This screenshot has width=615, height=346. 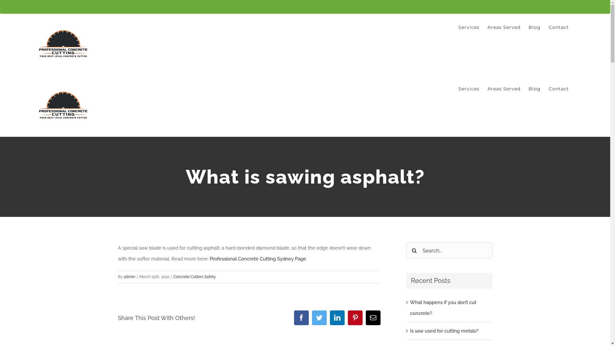 I want to click on Contact, so click(x=559, y=27).